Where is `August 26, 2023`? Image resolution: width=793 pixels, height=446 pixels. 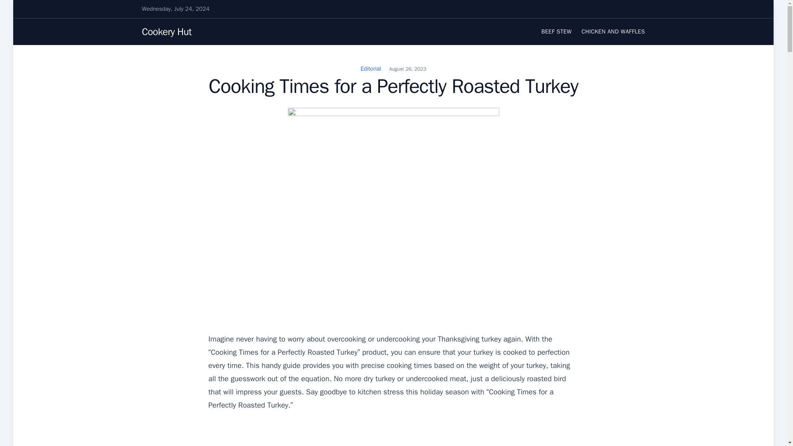
August 26, 2023 is located at coordinates (408, 69).